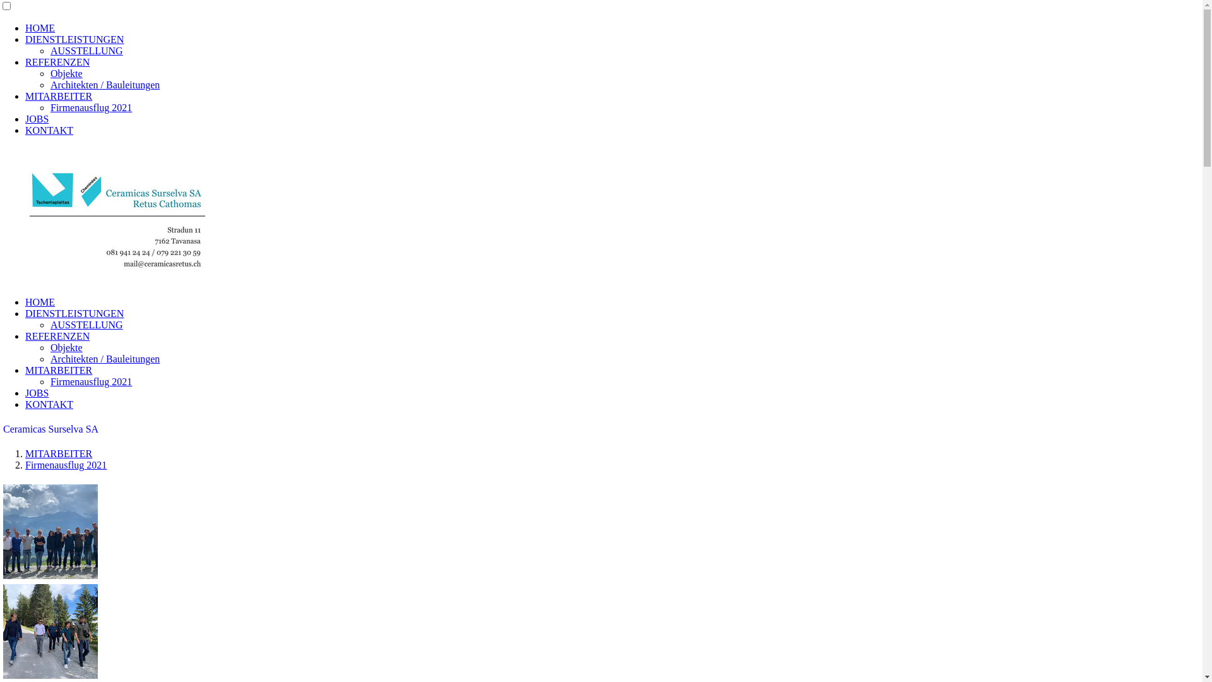 This screenshot has height=682, width=1212. What do you see at coordinates (57, 62) in the screenshot?
I see `REFERENZEN` at bounding box center [57, 62].